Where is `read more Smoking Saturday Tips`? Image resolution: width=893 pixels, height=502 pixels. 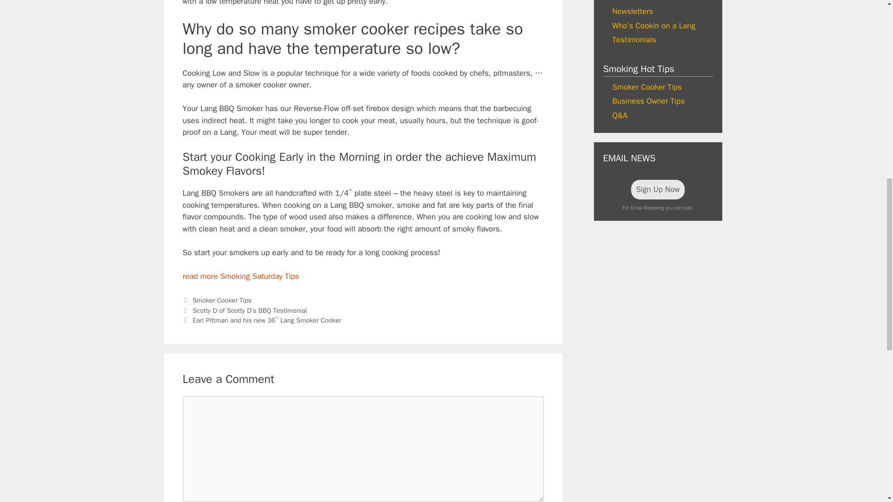
read more Smoking Saturday Tips is located at coordinates (240, 276).